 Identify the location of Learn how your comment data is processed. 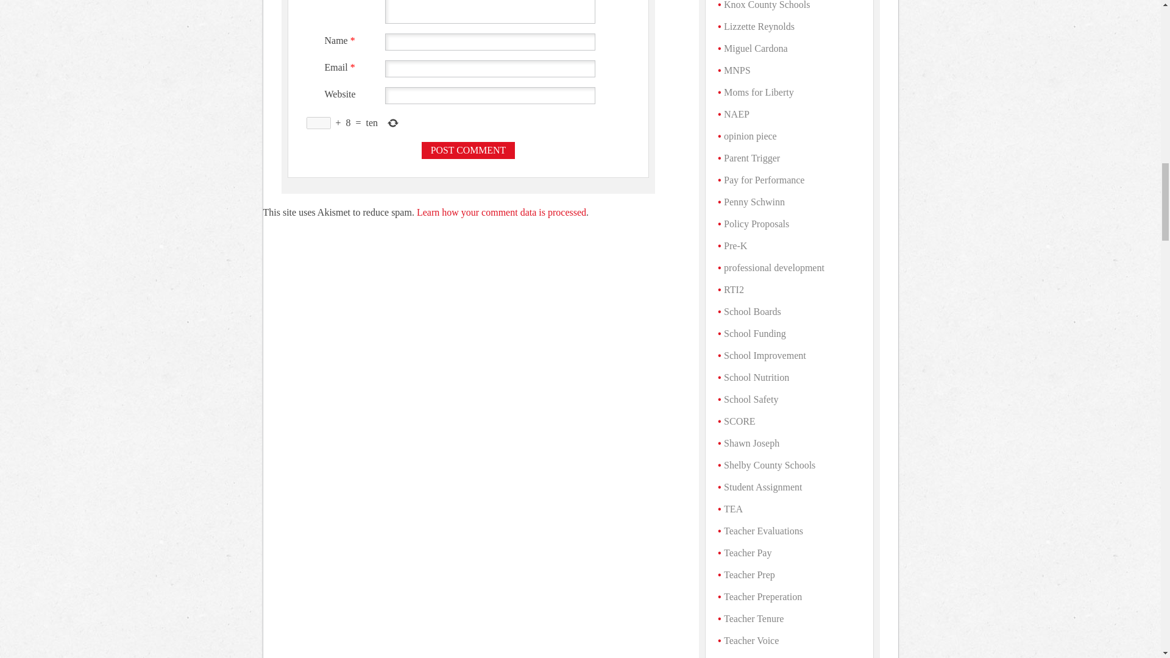
(501, 212).